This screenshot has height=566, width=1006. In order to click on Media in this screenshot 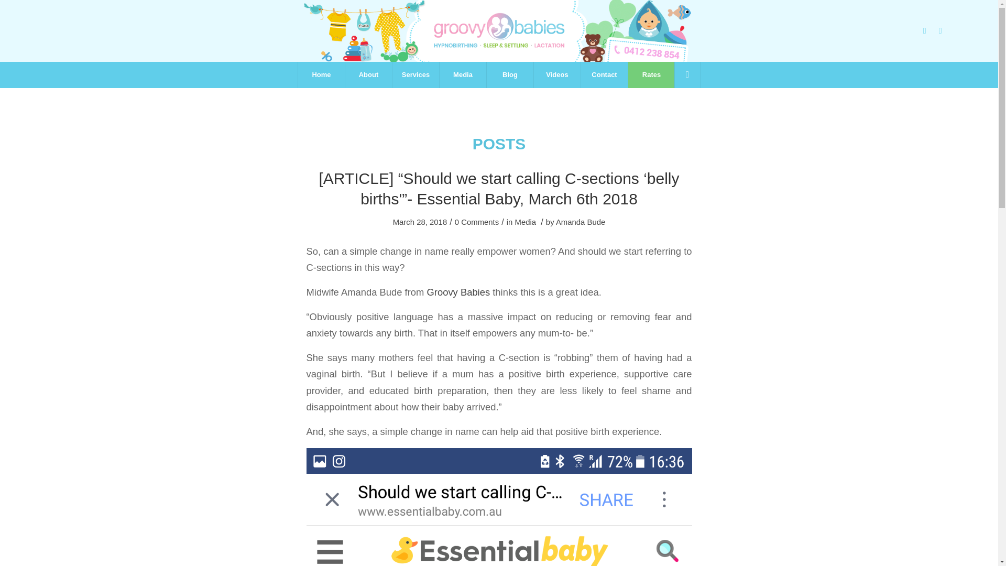, I will do `click(526, 222)`.